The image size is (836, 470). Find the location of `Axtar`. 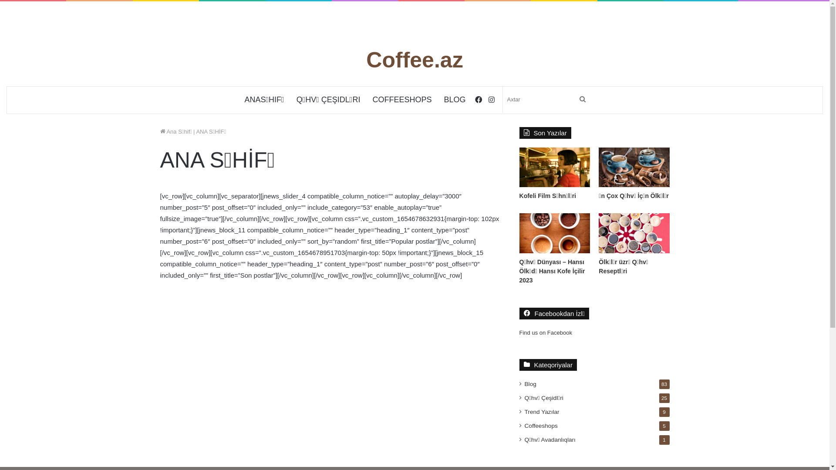

Axtar is located at coordinates (583, 100).